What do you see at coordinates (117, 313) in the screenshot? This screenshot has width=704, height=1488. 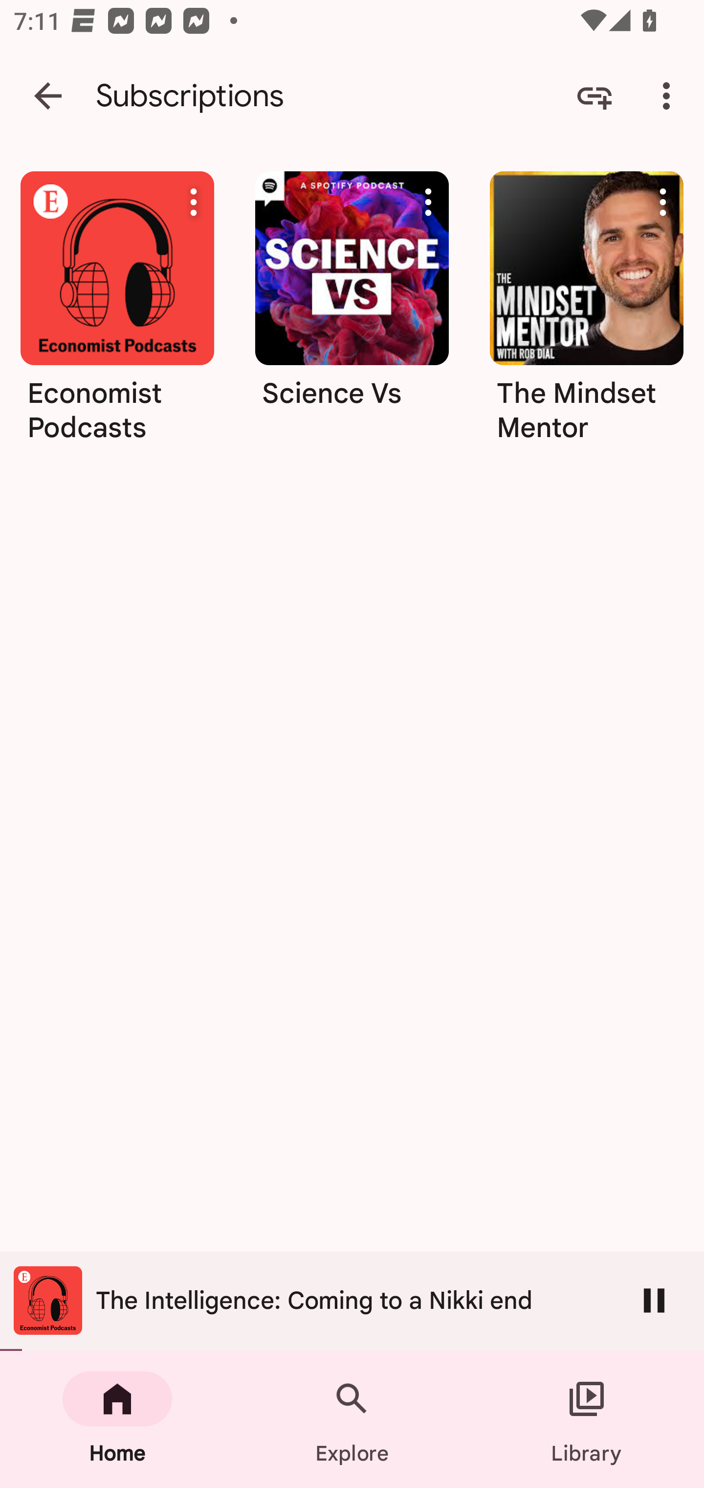 I see `Economist Podcasts More actions Economist Podcasts` at bounding box center [117, 313].